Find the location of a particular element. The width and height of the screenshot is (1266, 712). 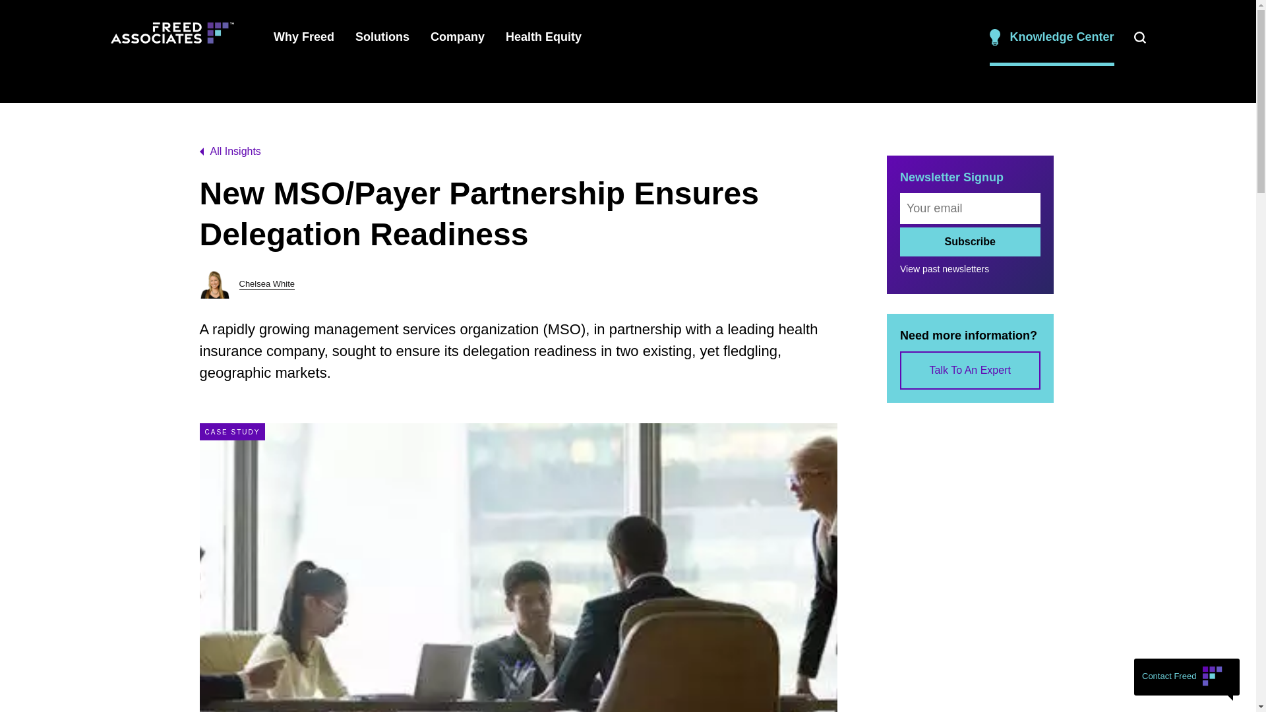

Solutions is located at coordinates (382, 37).